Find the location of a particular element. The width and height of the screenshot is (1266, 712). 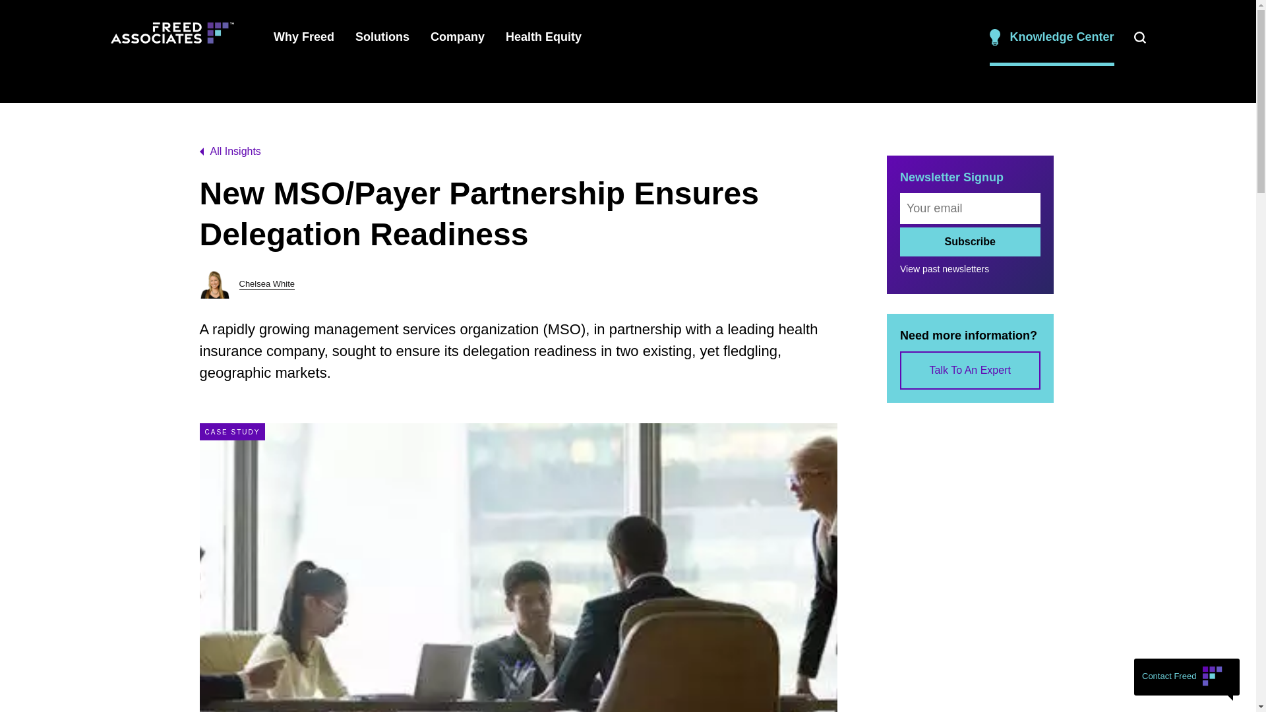

Solutions is located at coordinates (382, 37).